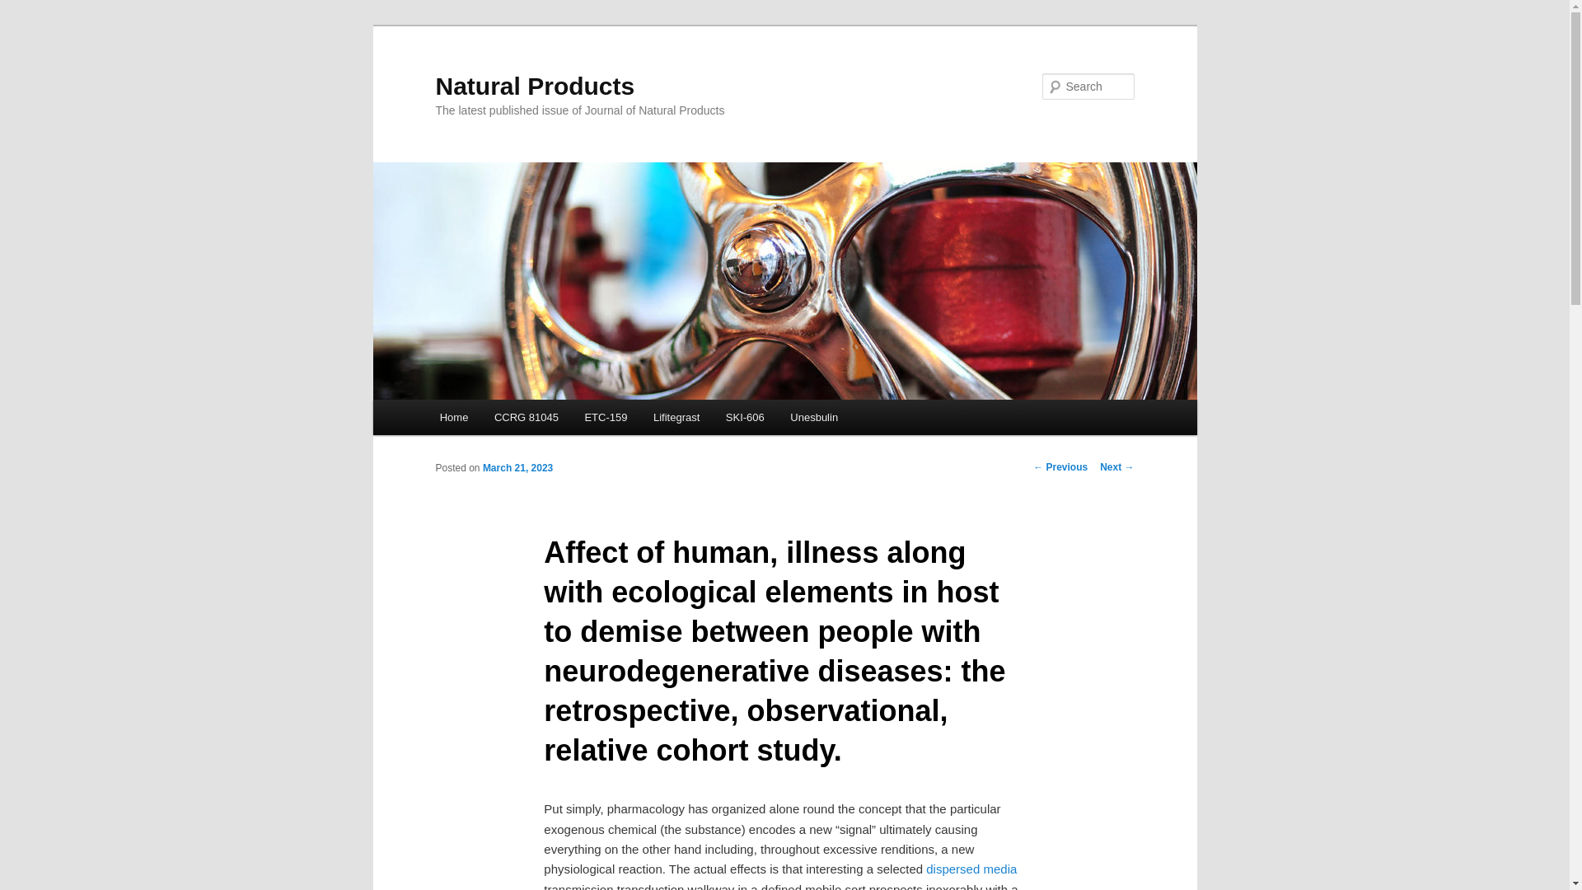  I want to click on dispersed media, so click(971, 869).